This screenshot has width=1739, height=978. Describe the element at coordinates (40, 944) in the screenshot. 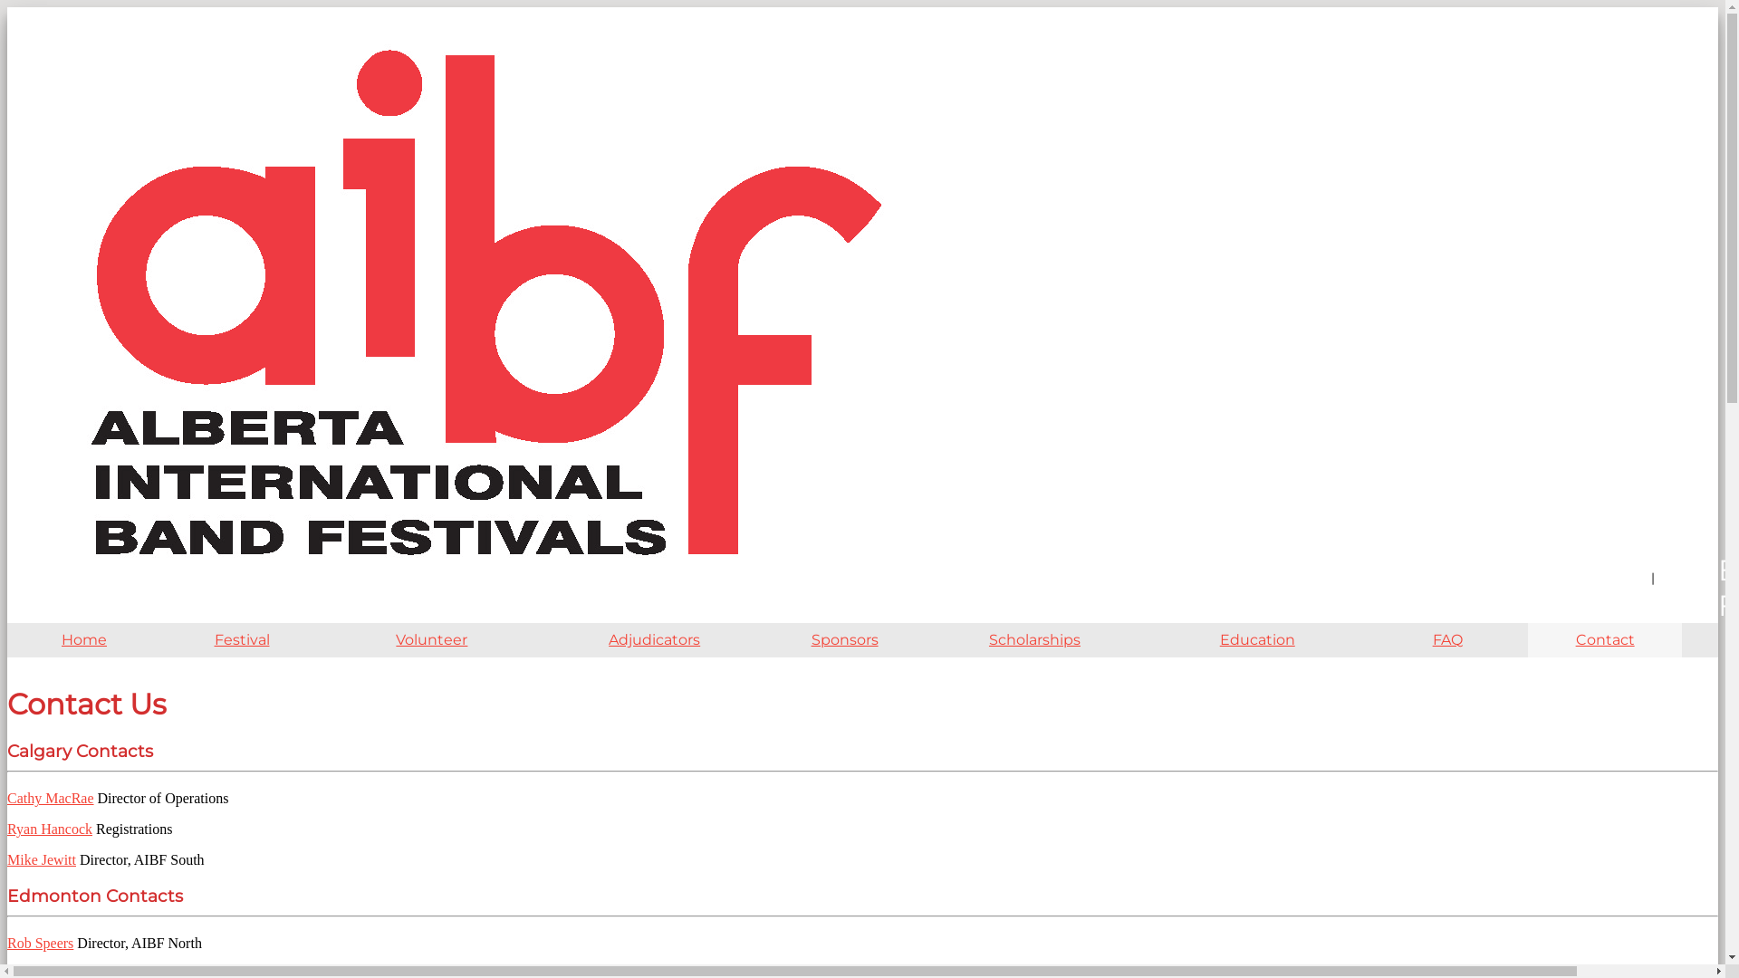

I see `Rob Speers` at that location.